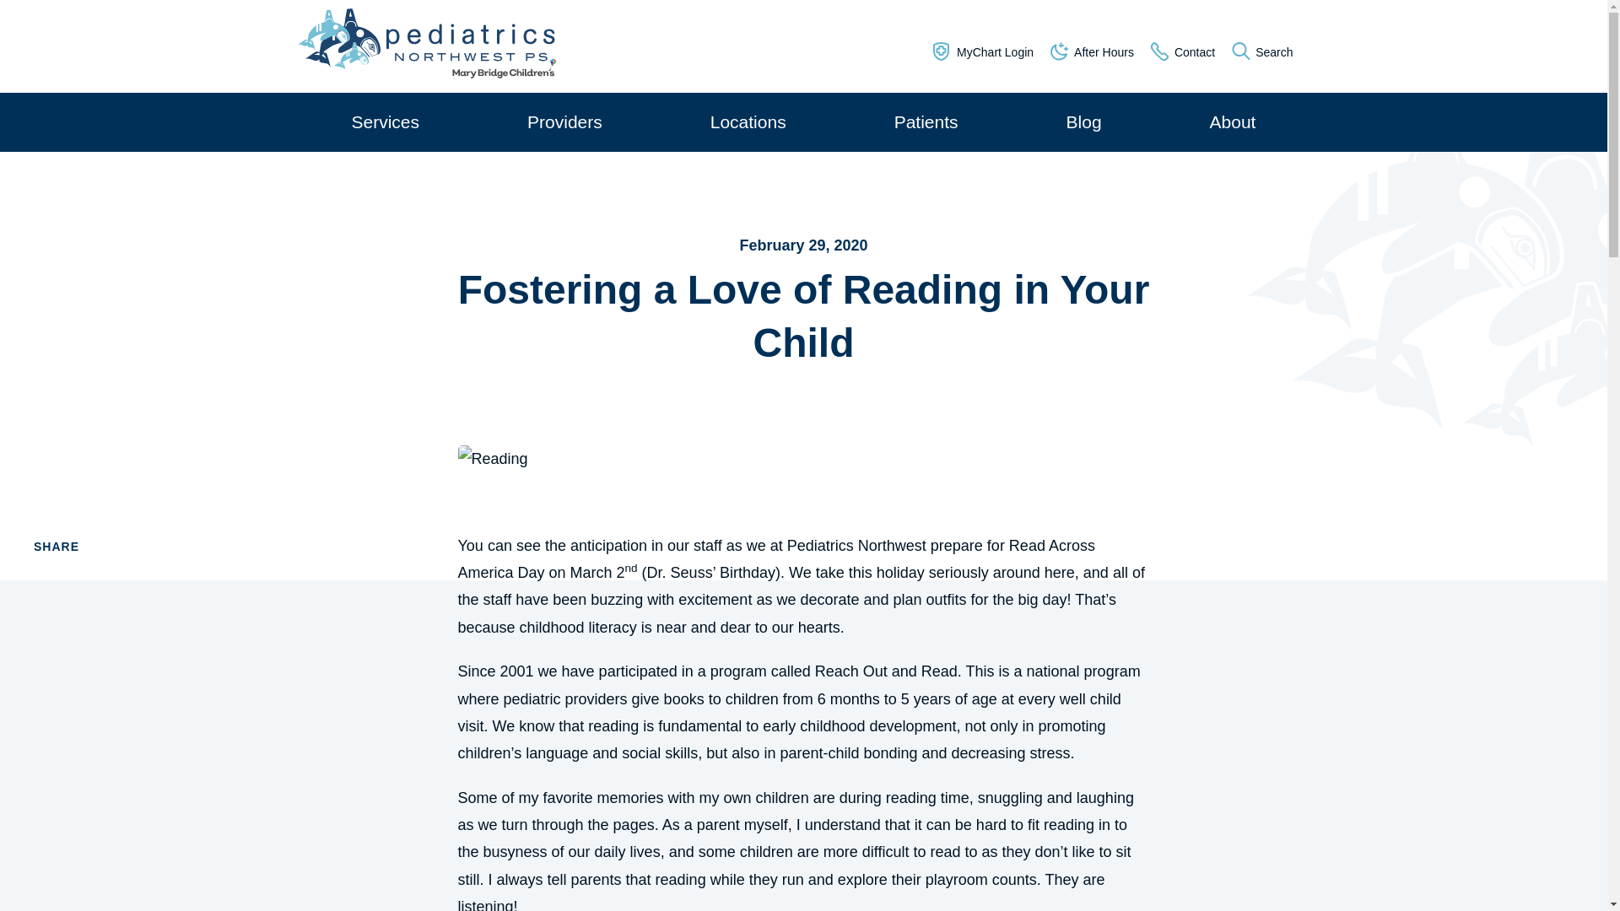  What do you see at coordinates (385, 122) in the screenshot?
I see `Services` at bounding box center [385, 122].